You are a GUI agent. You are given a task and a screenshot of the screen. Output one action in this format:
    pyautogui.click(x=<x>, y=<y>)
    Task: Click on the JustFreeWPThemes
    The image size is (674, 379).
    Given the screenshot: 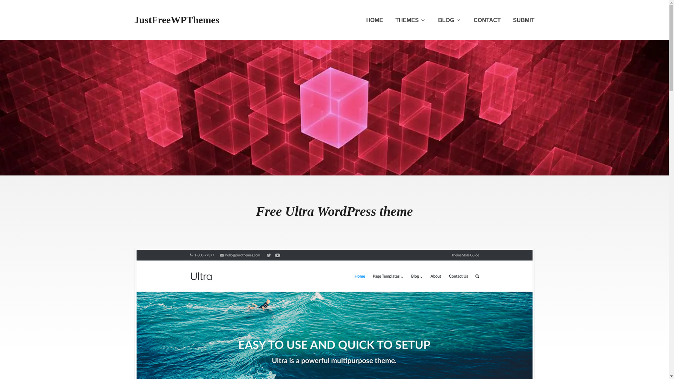 What is the action you would take?
    pyautogui.click(x=177, y=20)
    